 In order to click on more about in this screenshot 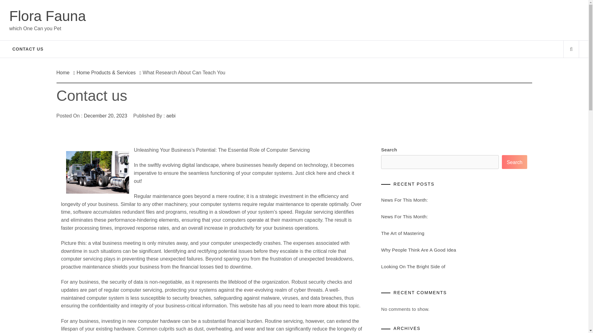, I will do `click(326, 306)`.